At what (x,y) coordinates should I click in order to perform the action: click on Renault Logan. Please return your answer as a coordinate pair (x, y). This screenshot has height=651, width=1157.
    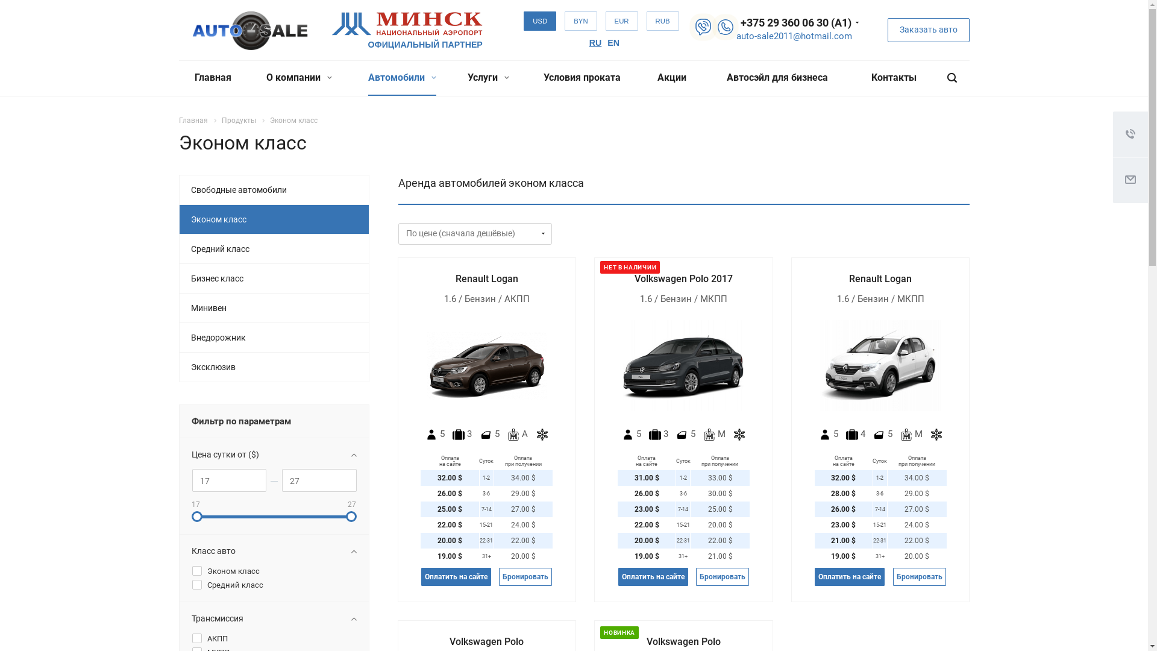
    Looking at the image, I should click on (880, 278).